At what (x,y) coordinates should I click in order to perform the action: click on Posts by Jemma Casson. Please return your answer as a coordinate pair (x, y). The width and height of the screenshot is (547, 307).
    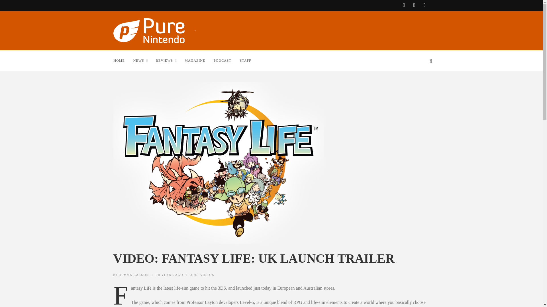
    Looking at the image, I should click on (134, 275).